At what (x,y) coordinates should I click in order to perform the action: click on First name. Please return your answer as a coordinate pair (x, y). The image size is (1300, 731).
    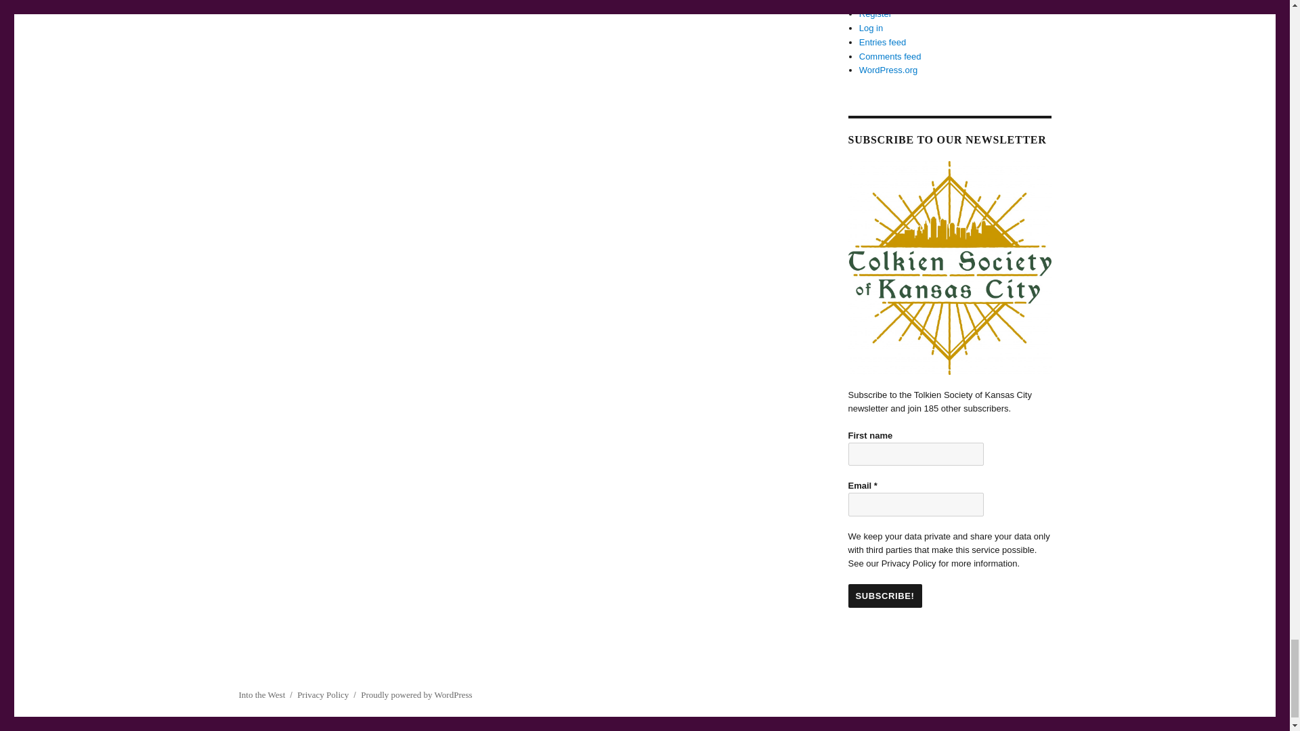
    Looking at the image, I should click on (915, 453).